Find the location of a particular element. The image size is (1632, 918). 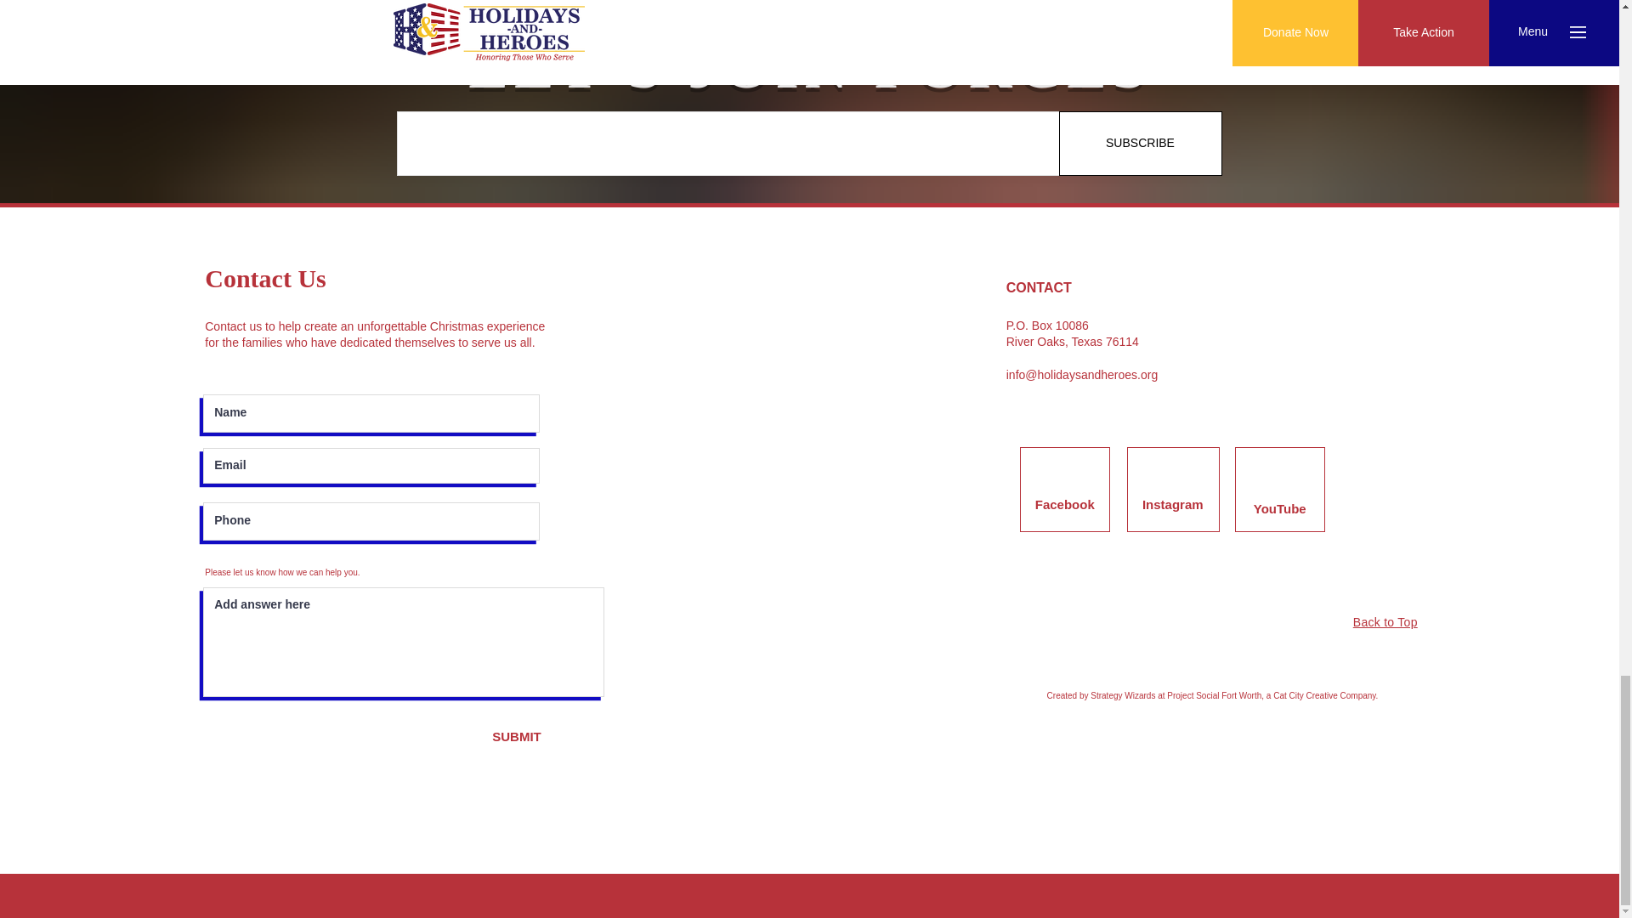

Back to Top is located at coordinates (1385, 621).